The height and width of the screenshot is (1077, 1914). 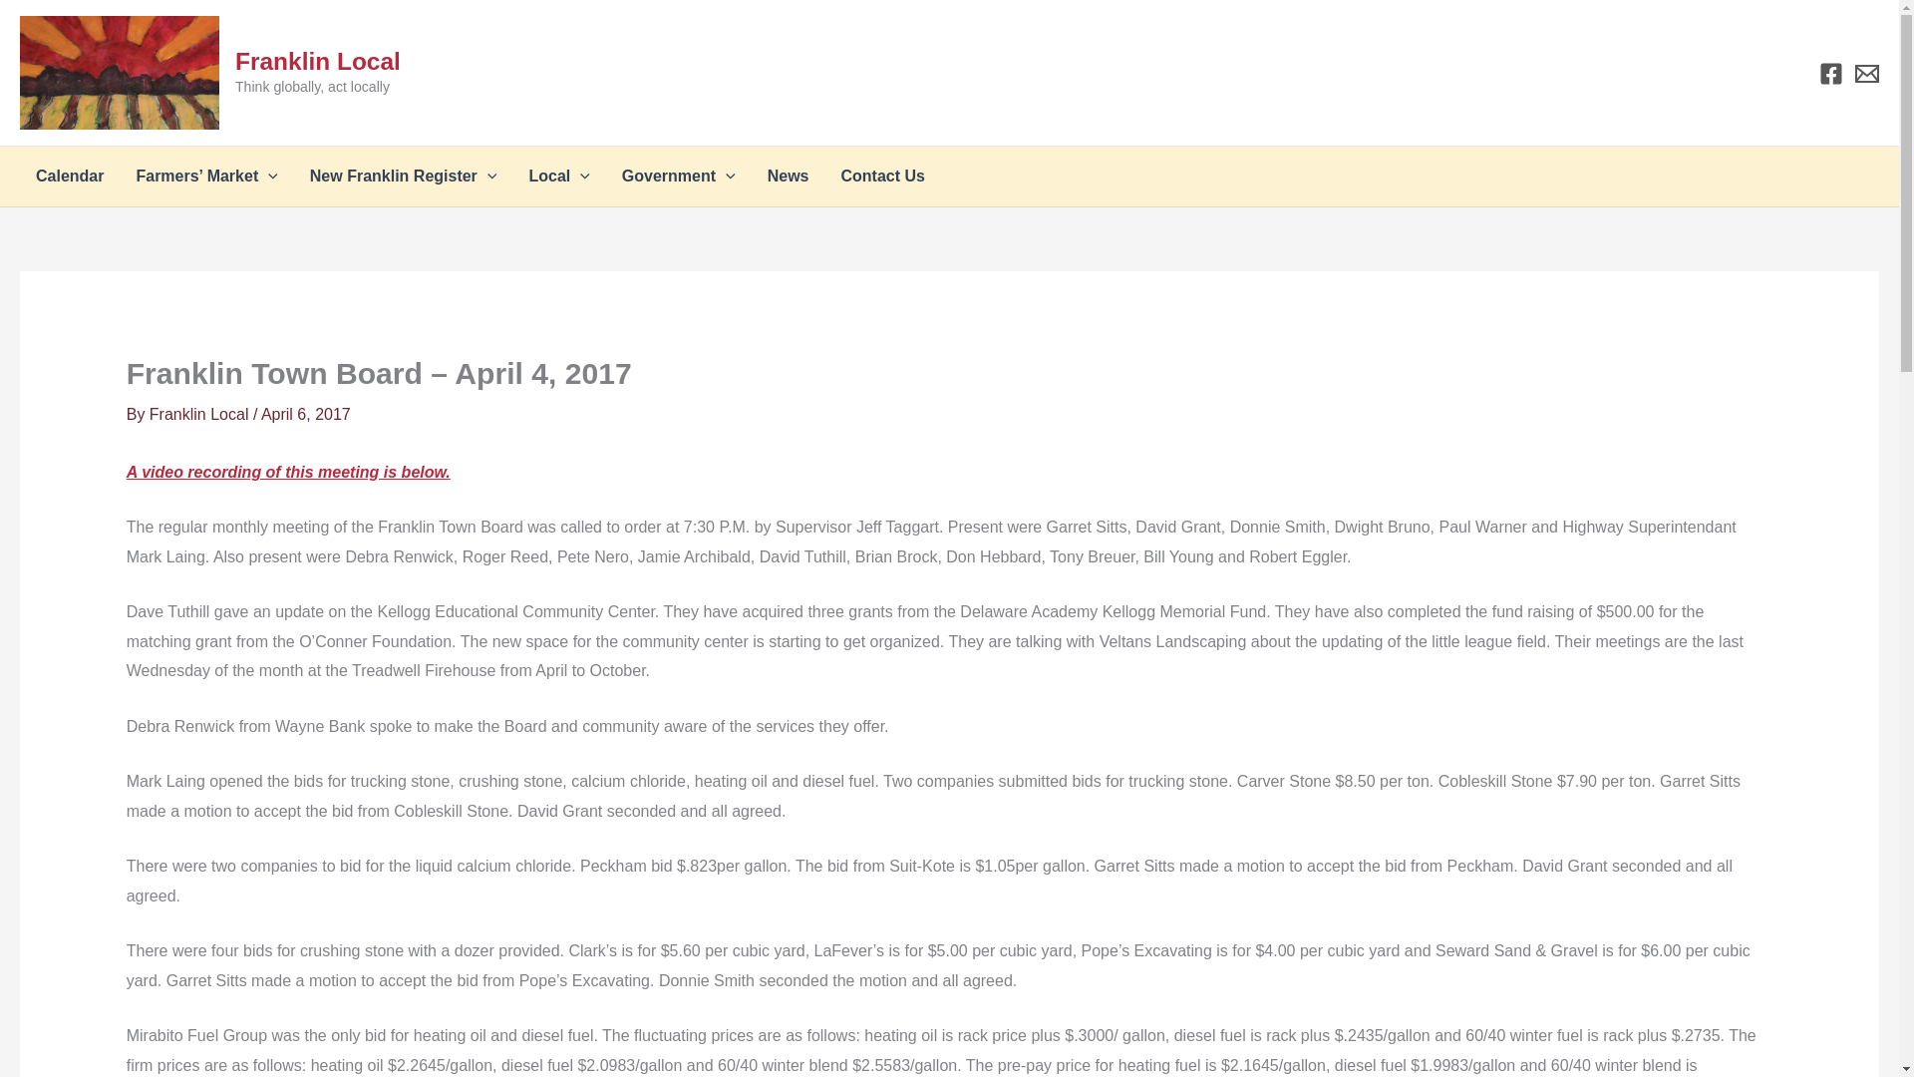 I want to click on Franklin Local, so click(x=317, y=60).